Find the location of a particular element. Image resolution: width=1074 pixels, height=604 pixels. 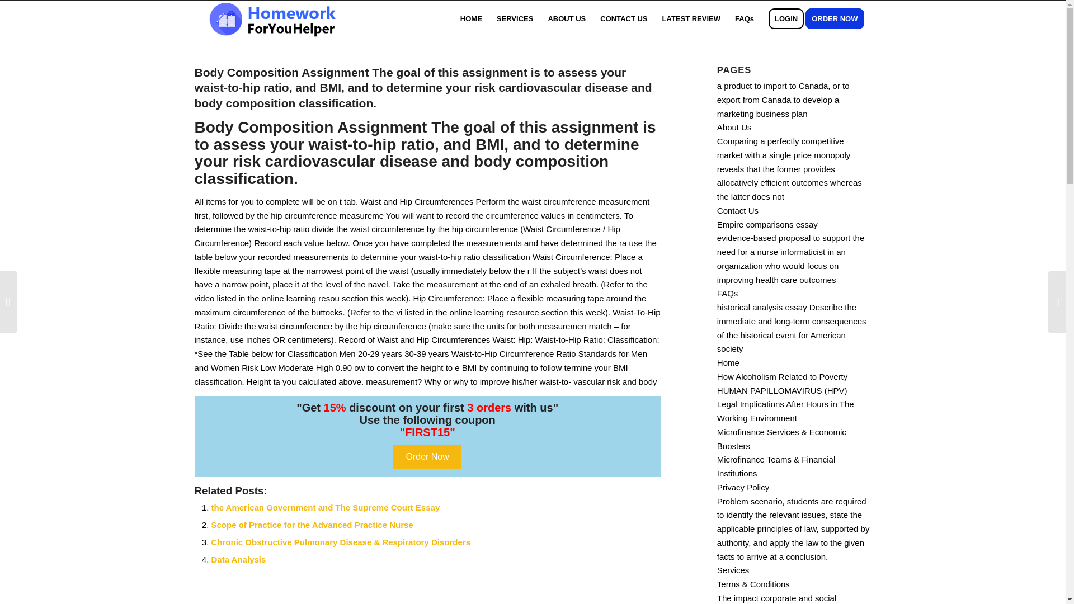

LOGIN is located at coordinates (786, 18).